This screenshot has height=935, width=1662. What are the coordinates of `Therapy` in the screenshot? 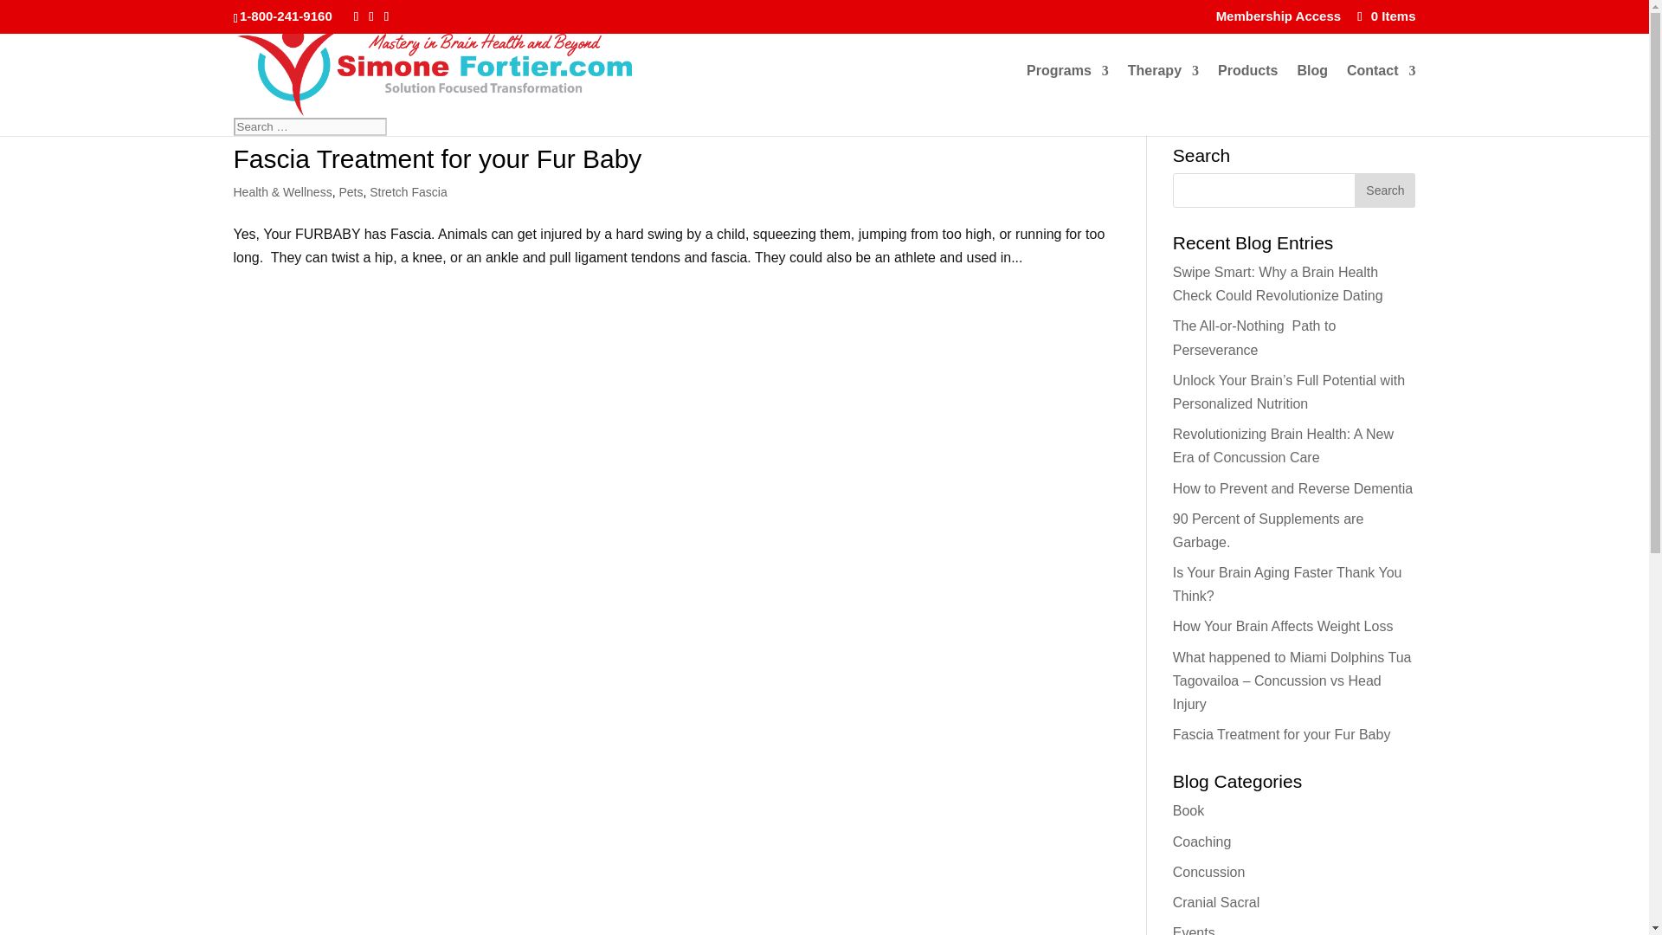 It's located at (1163, 90).